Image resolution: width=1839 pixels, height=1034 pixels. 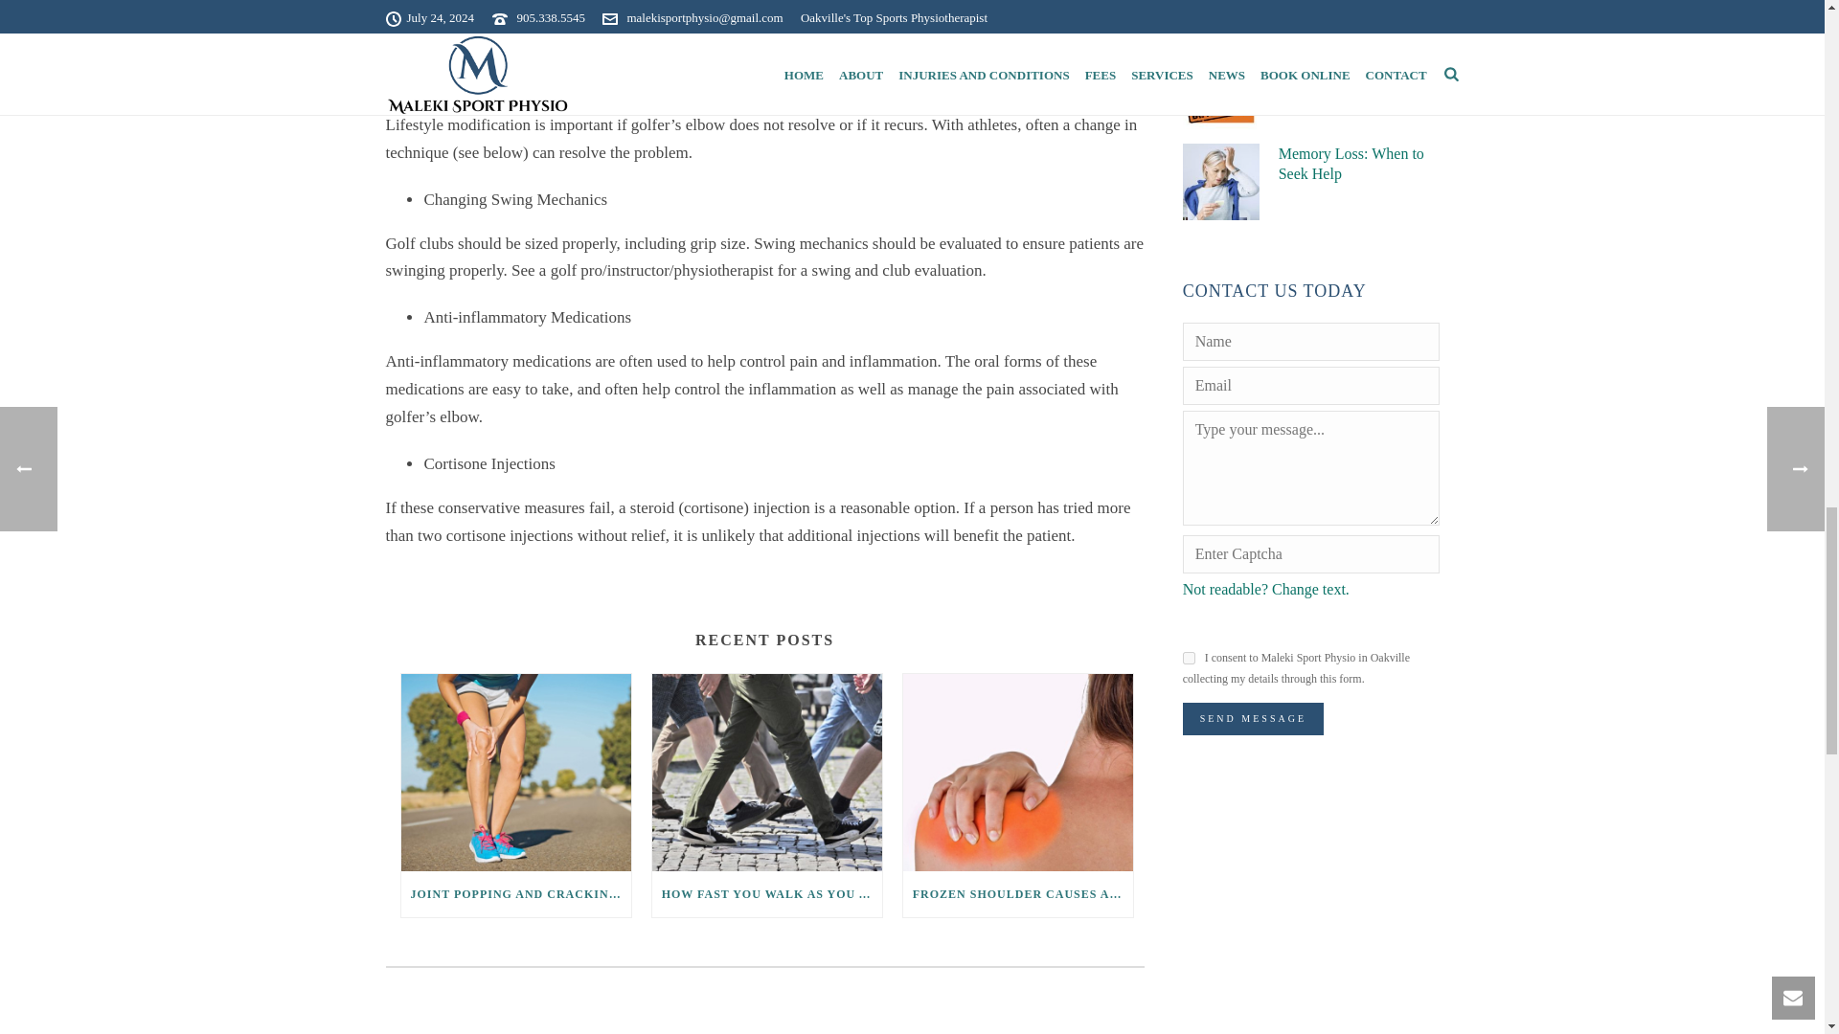 What do you see at coordinates (1017, 772) in the screenshot?
I see `Frozen Shoulder Causes and Treatments` at bounding box center [1017, 772].